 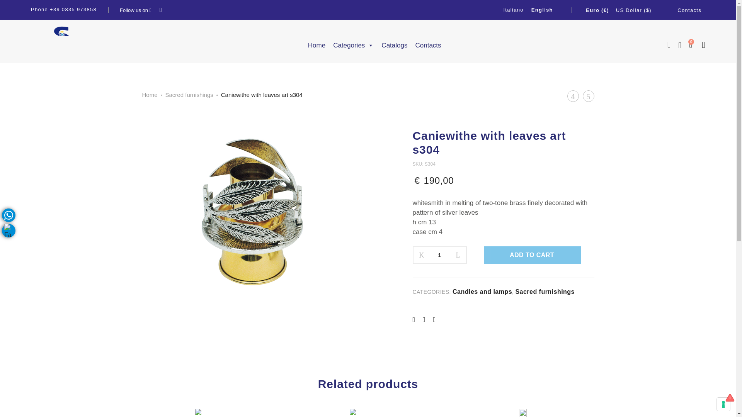 I want to click on Home, so click(x=317, y=46).